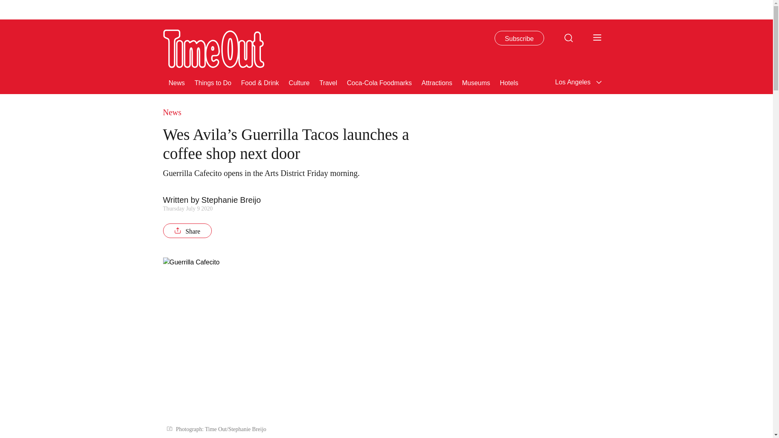  I want to click on Hotels, so click(509, 82).